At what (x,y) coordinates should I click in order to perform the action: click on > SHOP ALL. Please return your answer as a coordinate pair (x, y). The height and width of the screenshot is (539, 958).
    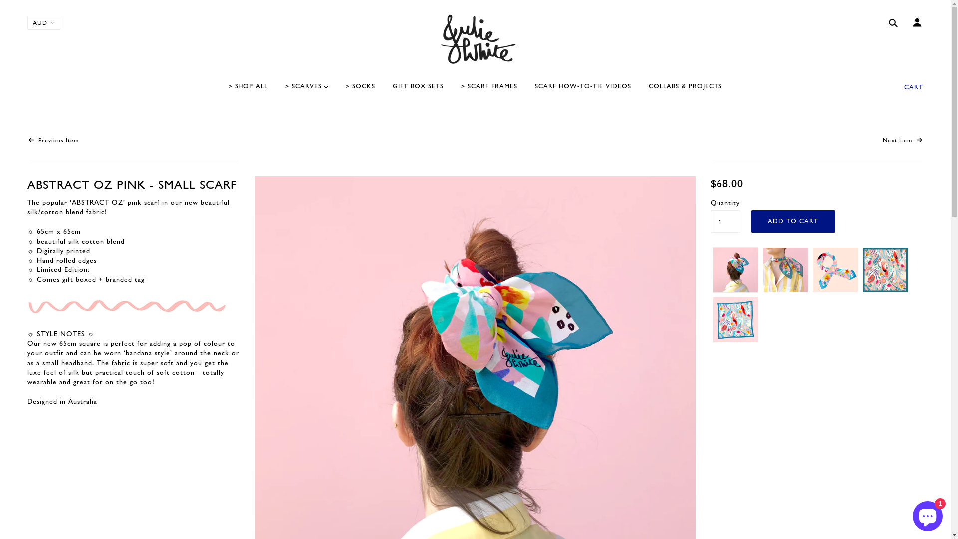
    Looking at the image, I should click on (248, 91).